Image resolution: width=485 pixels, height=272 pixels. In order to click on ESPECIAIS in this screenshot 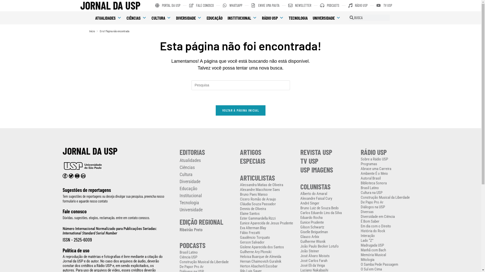, I will do `click(253, 161)`.